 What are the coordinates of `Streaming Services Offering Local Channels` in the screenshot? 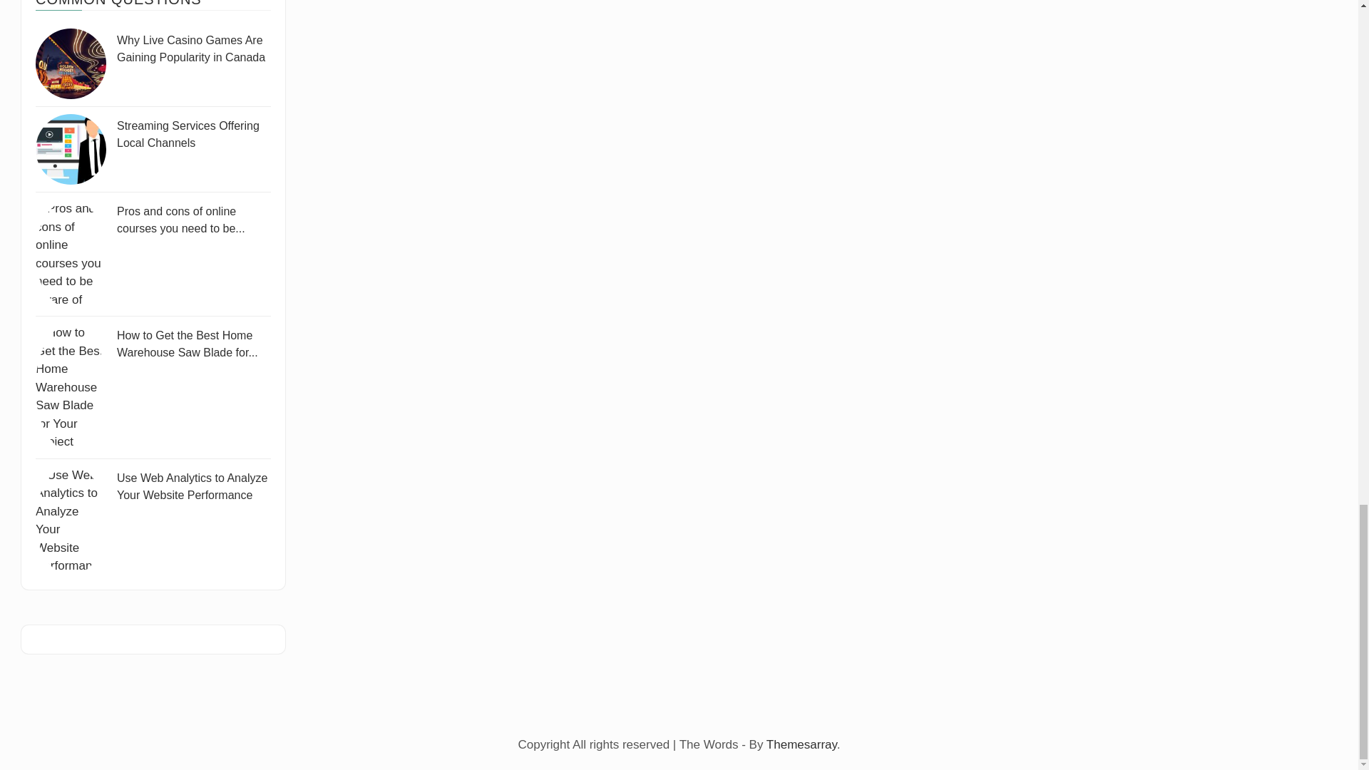 It's located at (71, 149).